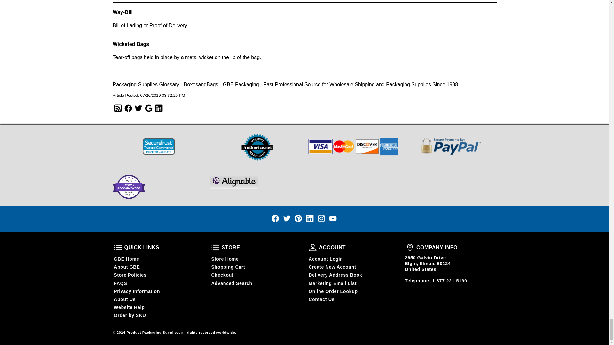 This screenshot has height=345, width=614. I want to click on RSS Feed, so click(128, 108).